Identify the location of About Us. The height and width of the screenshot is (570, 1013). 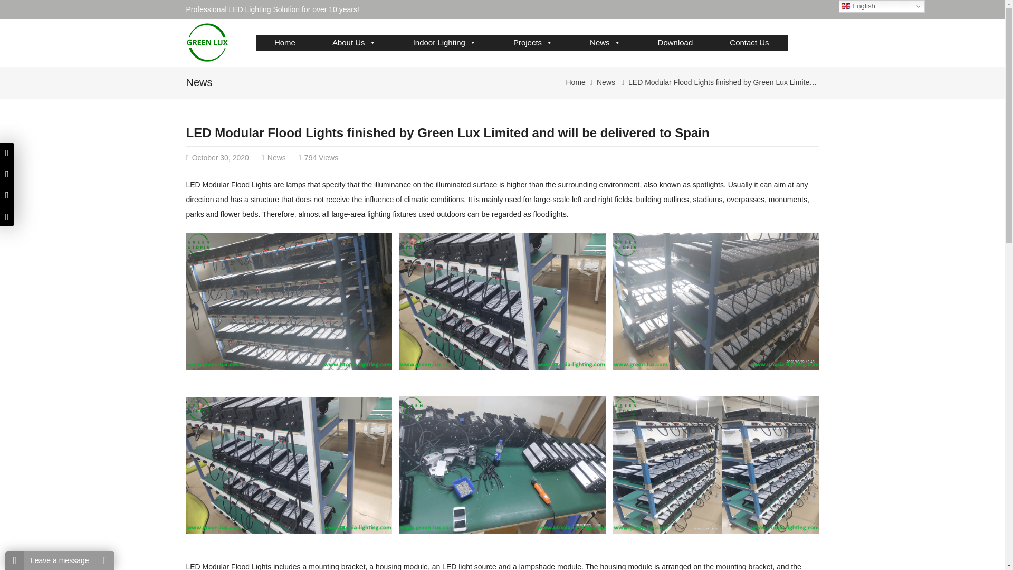
(355, 42).